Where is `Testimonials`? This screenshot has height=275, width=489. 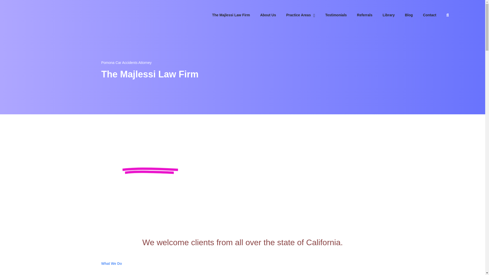
Testimonials is located at coordinates (341, 15).